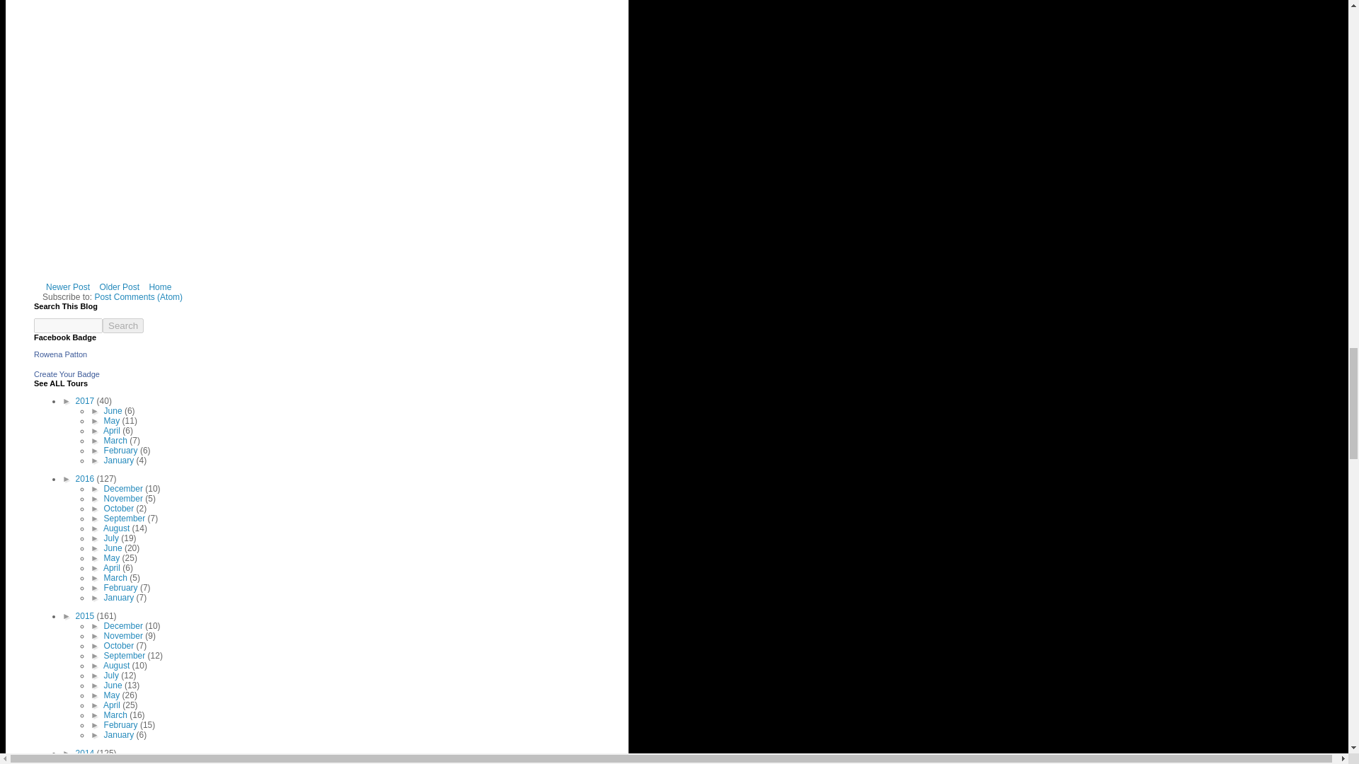 The image size is (1359, 764). I want to click on Search, so click(123, 325).